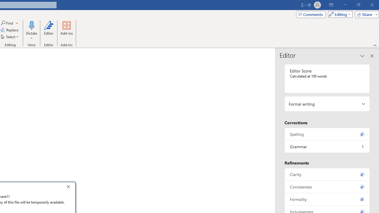  What do you see at coordinates (362, 56) in the screenshot?
I see `Task Pane Options` at bounding box center [362, 56].